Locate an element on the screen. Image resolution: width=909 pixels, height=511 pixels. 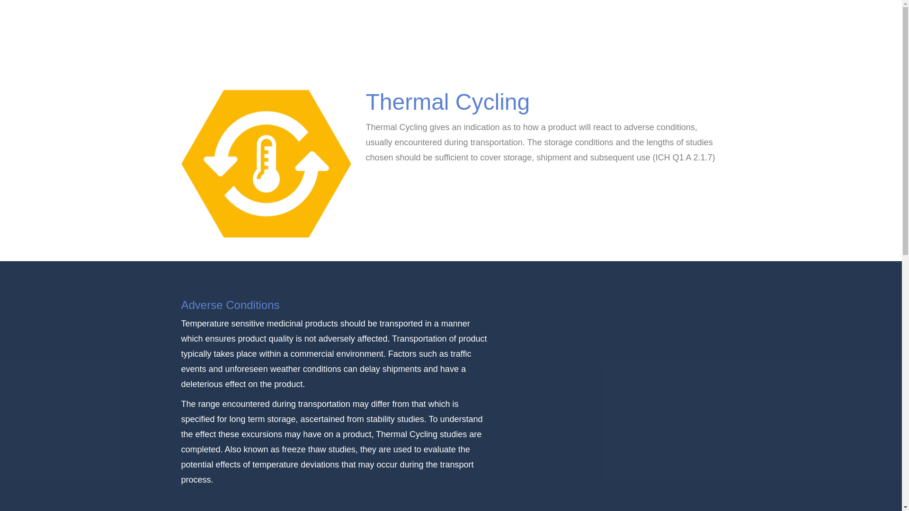
ABOUT US is located at coordinates (519, 30).